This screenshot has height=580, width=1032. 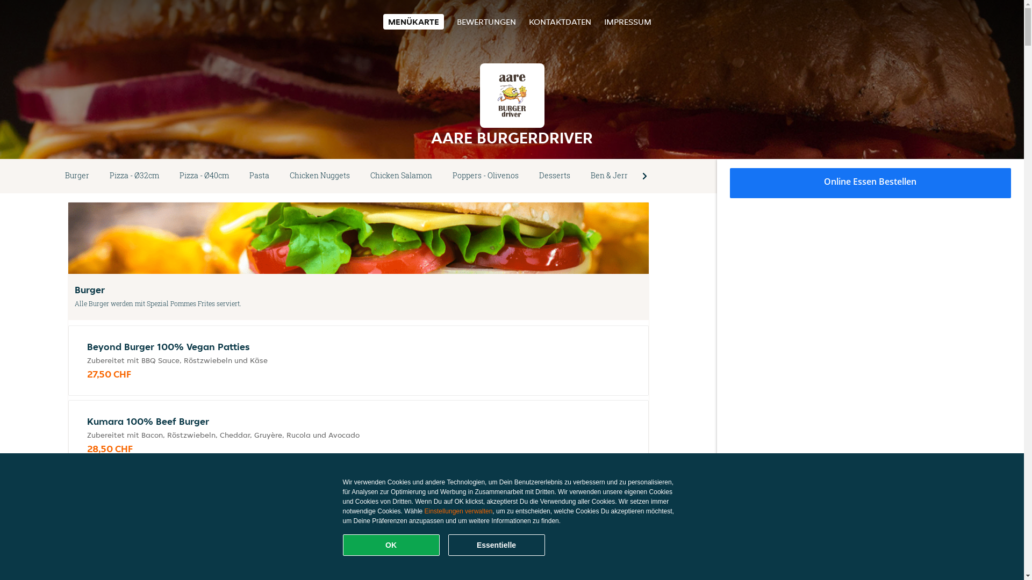 I want to click on OK, so click(x=391, y=545).